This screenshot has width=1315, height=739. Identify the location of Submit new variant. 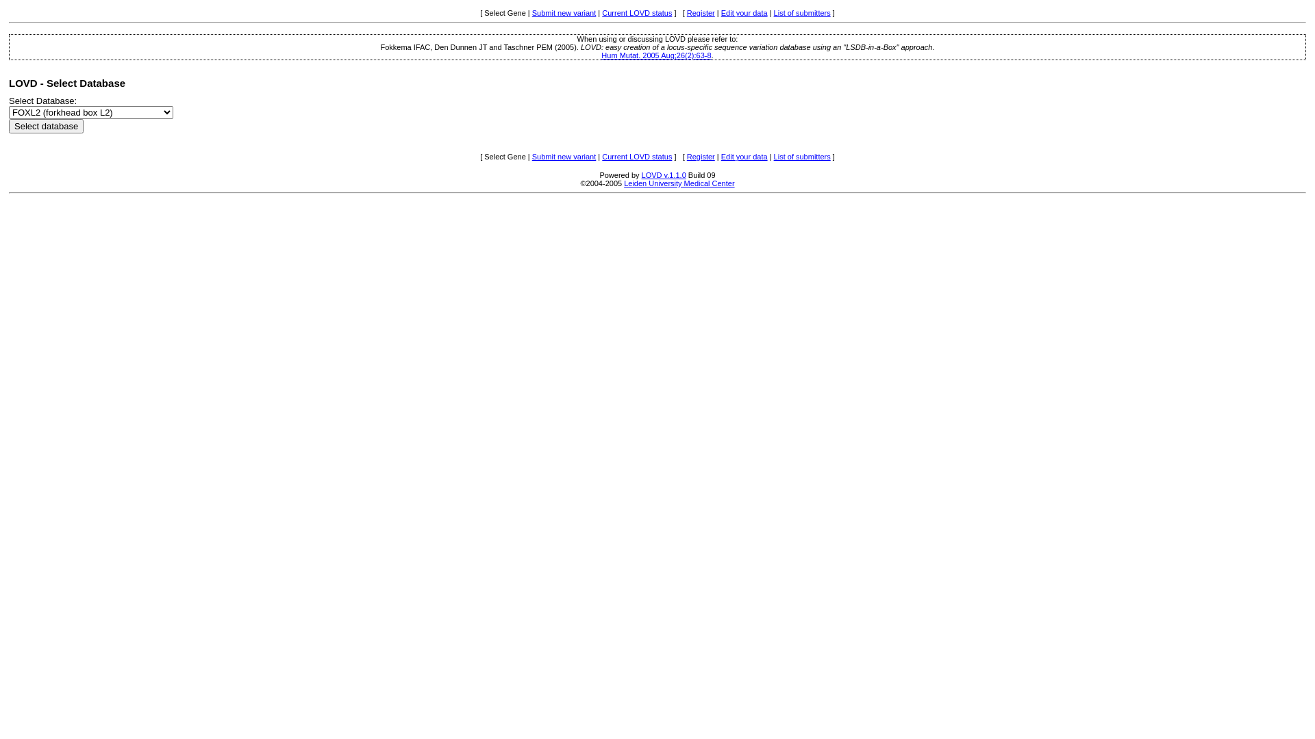
(564, 13).